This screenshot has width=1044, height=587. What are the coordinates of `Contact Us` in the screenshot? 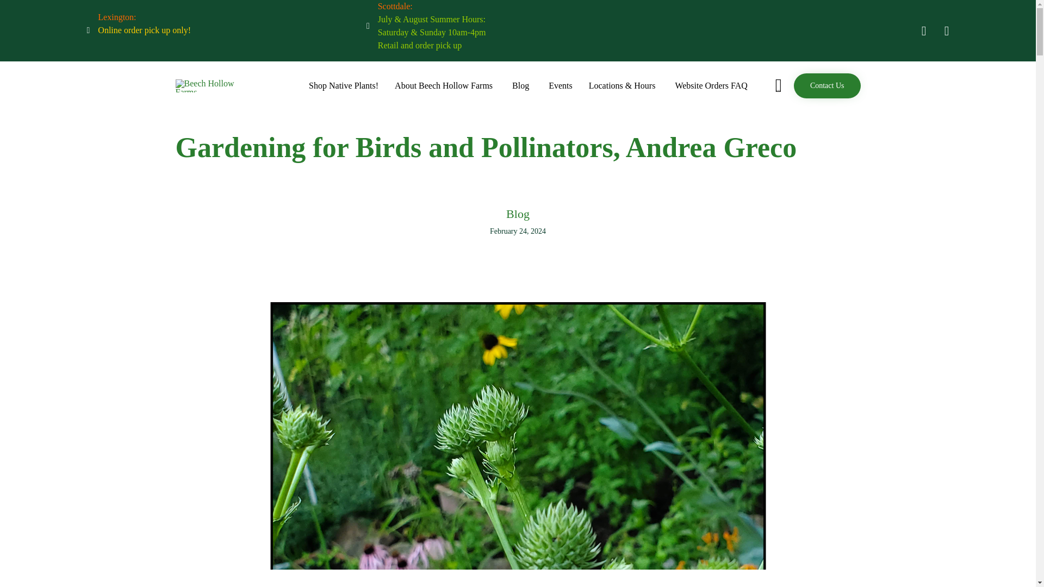 It's located at (826, 86).